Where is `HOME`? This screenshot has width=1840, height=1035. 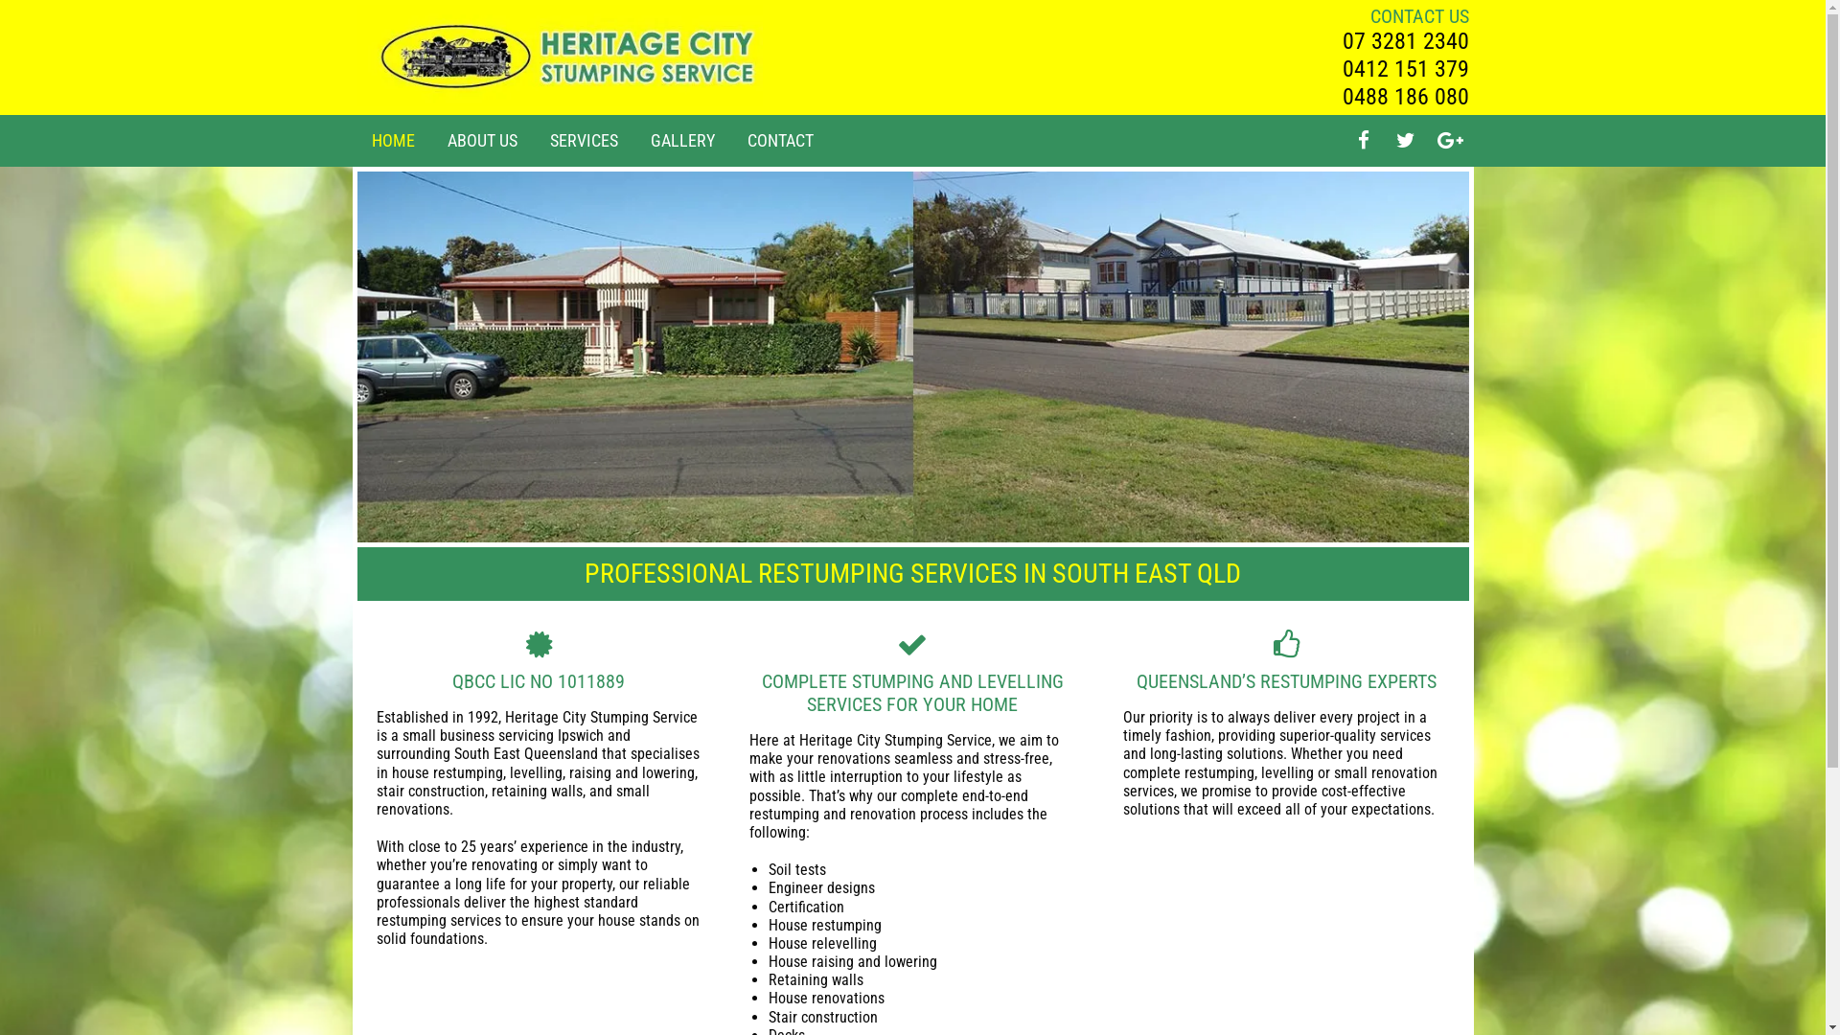 HOME is located at coordinates (393, 140).